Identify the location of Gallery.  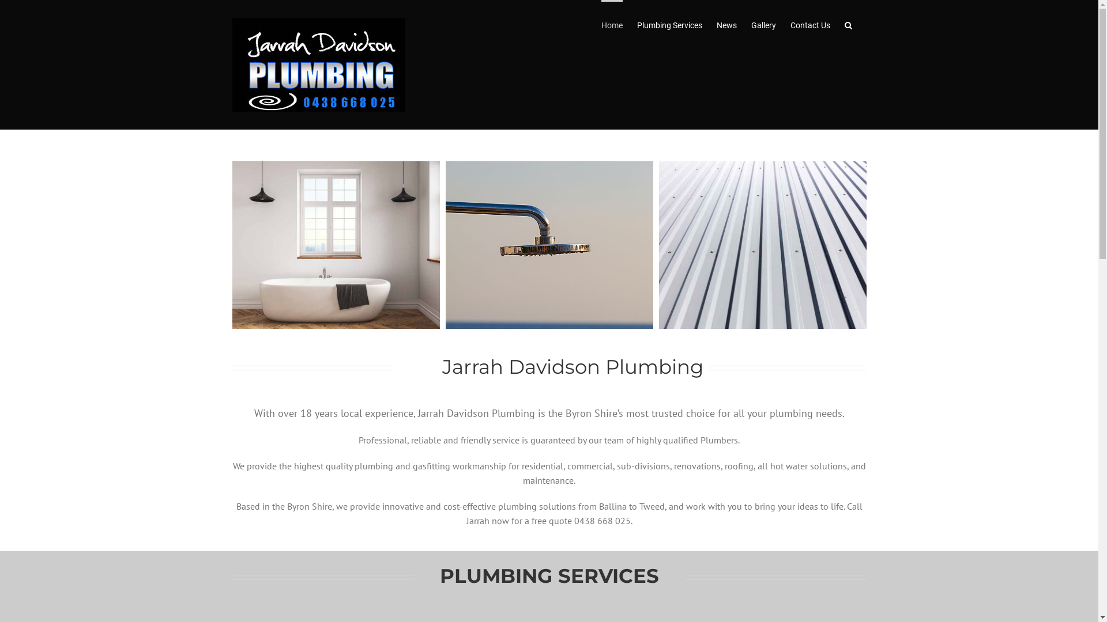
(763, 24).